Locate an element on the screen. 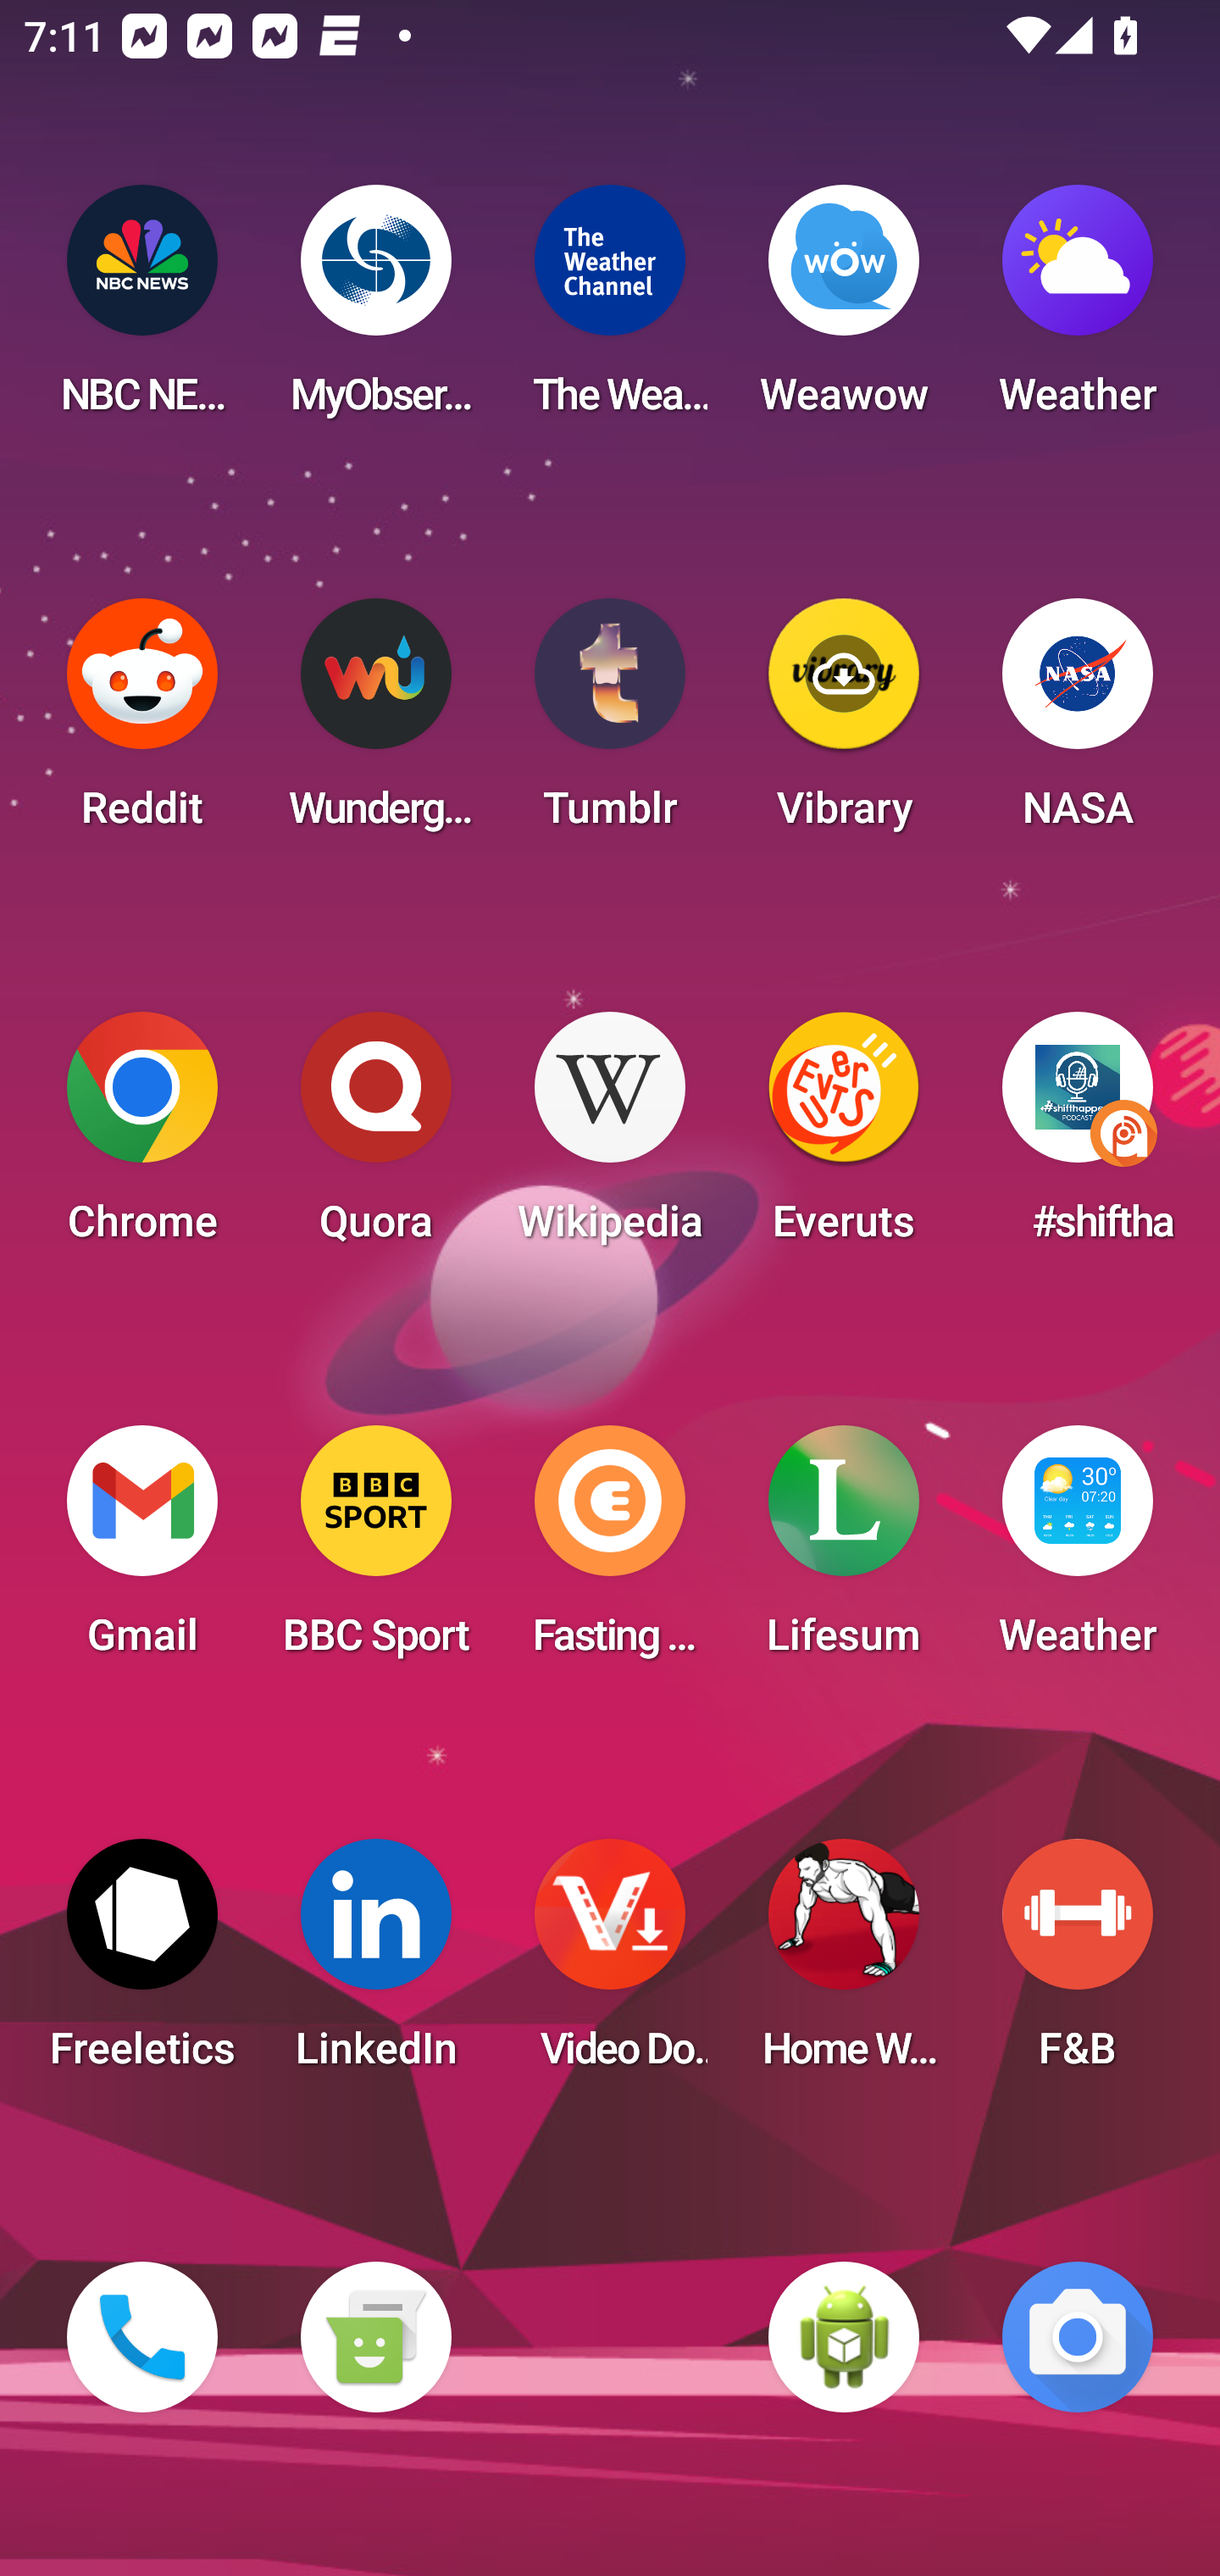  Reddit is located at coordinates (142, 724).